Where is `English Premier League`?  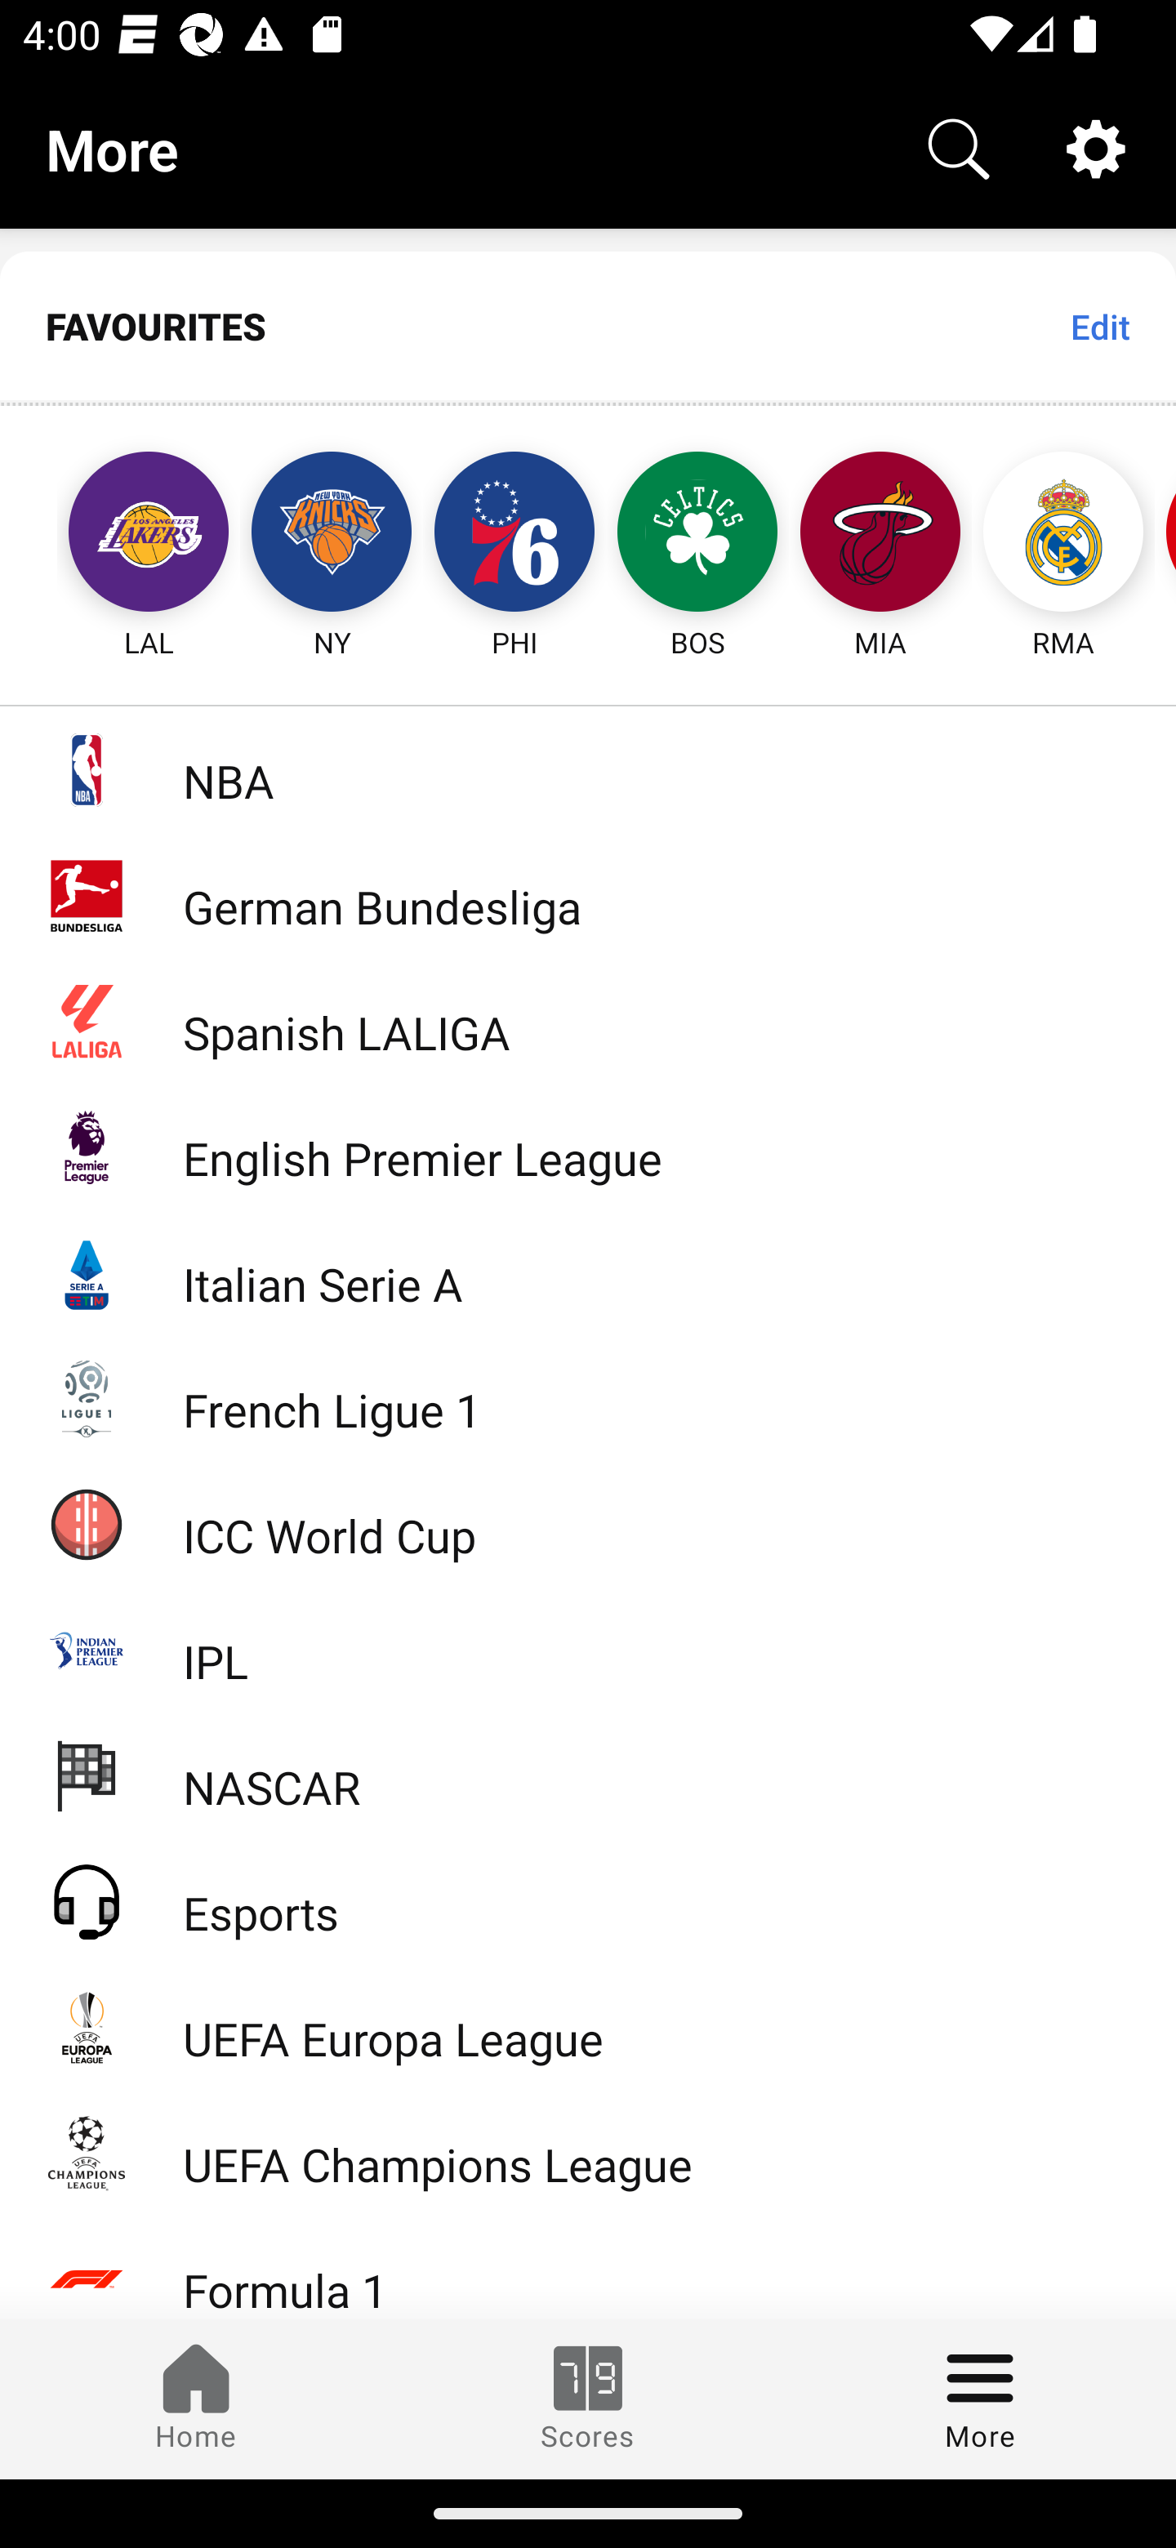
English Premier League is located at coordinates (588, 1147).